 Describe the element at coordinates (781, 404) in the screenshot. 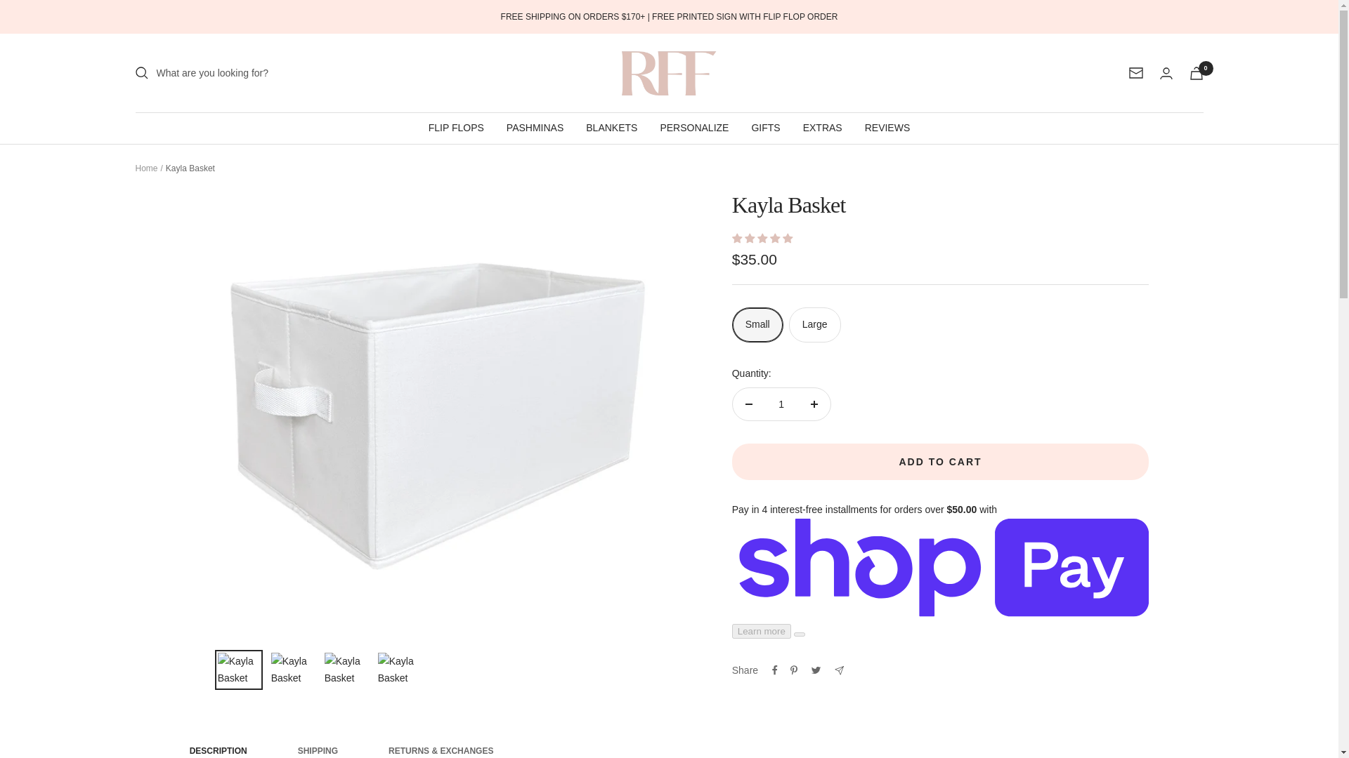

I see `1` at that location.